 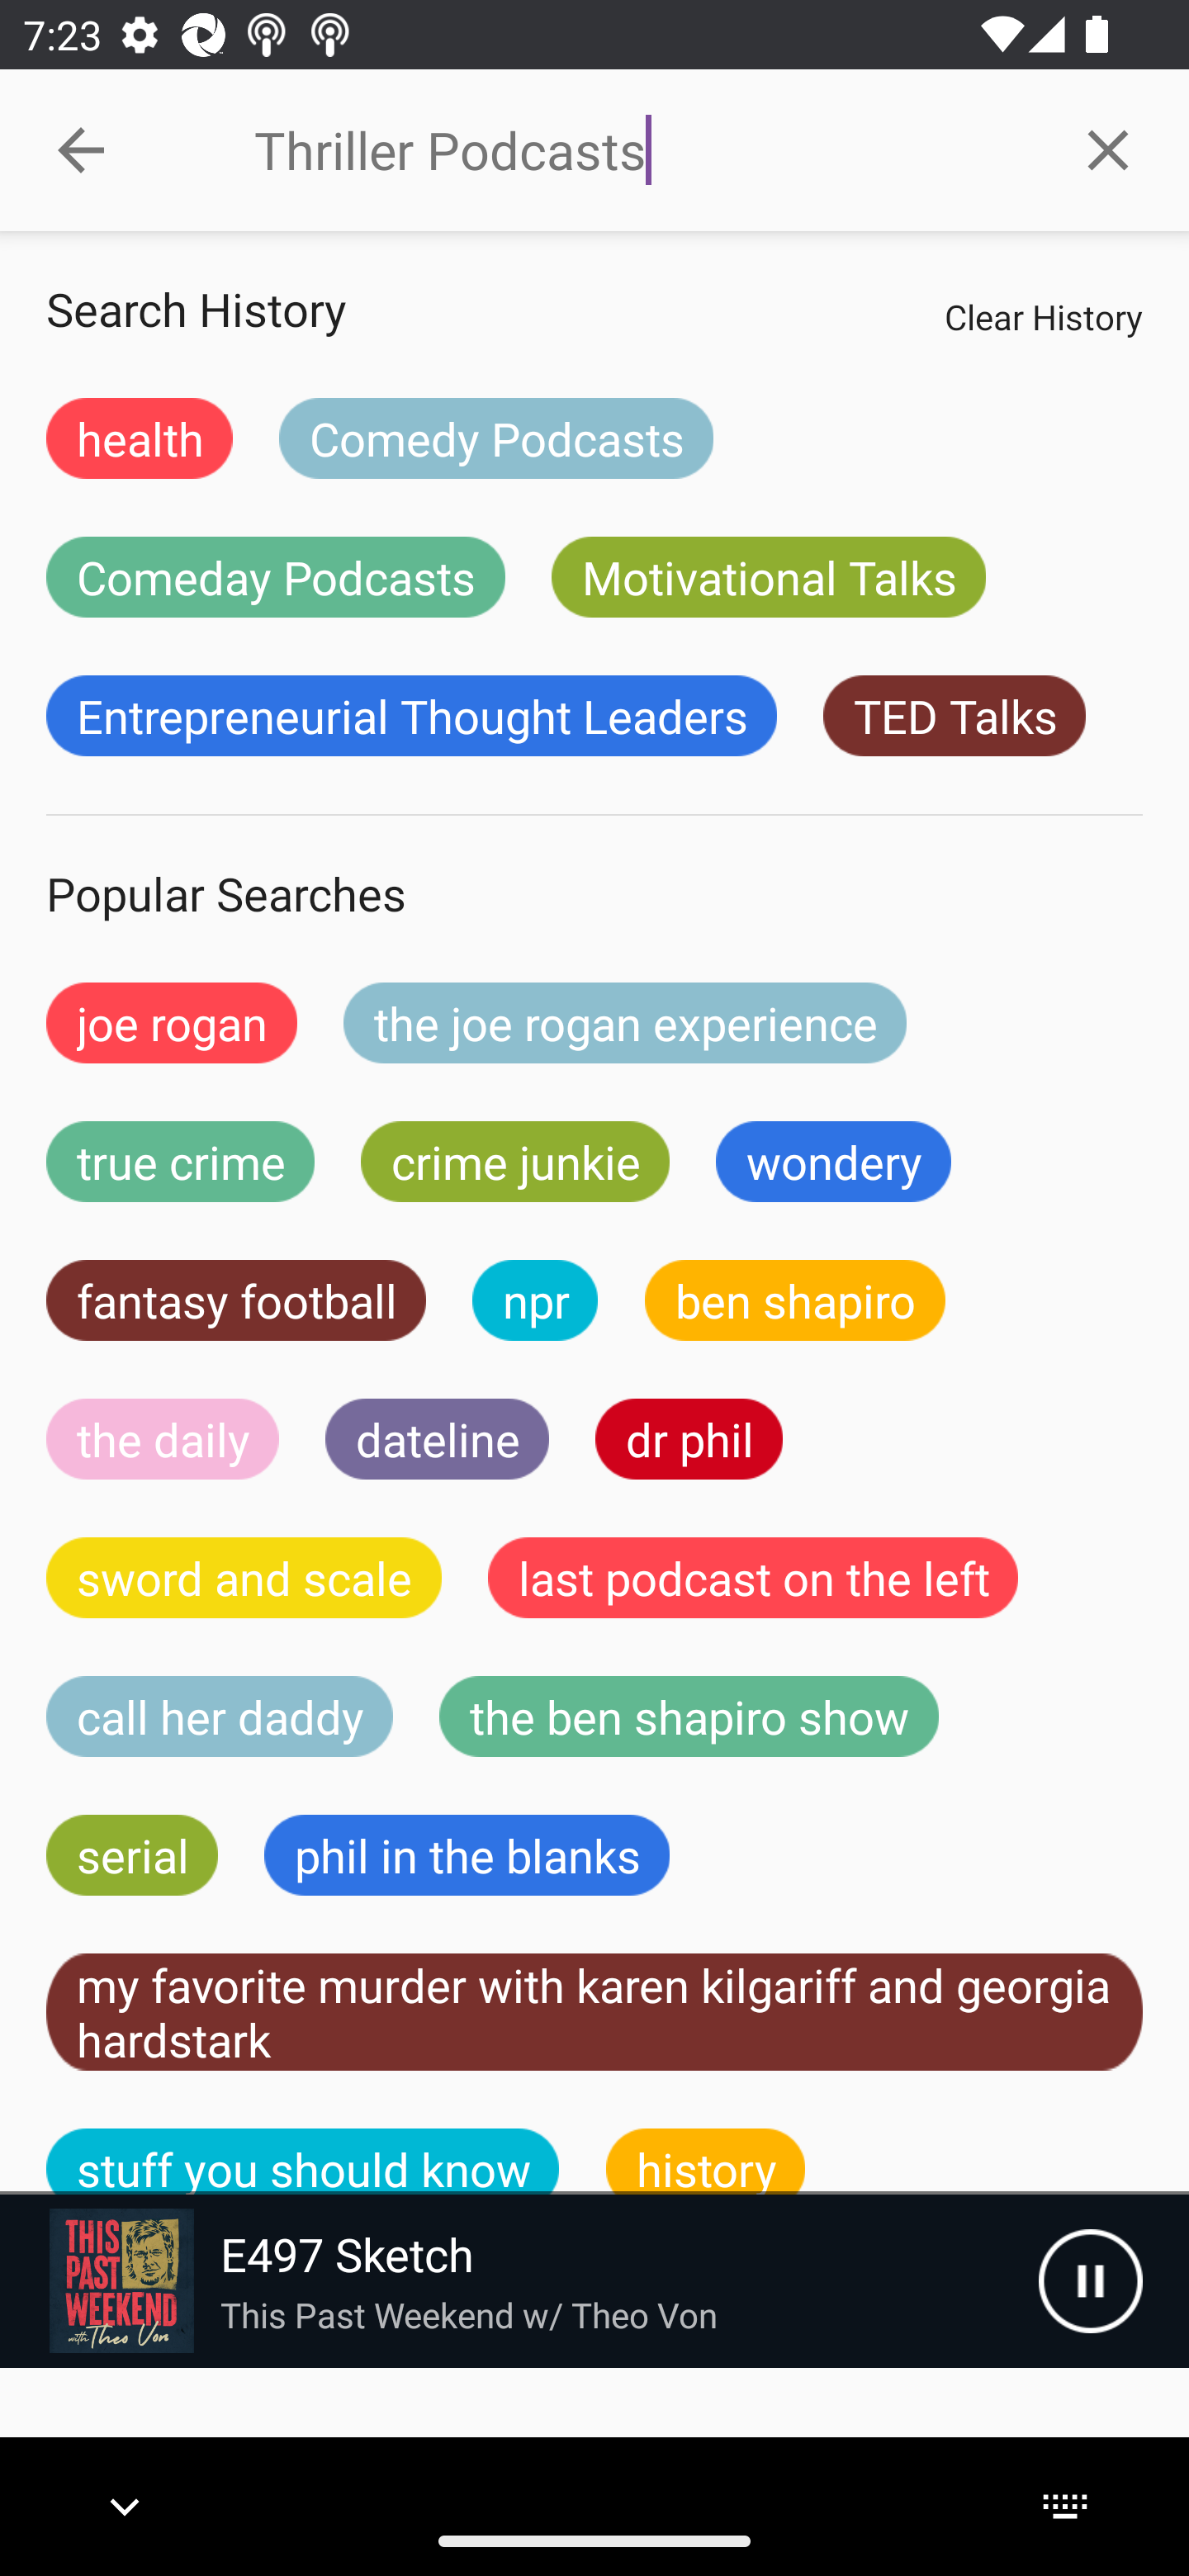 What do you see at coordinates (768, 576) in the screenshot?
I see `Motivational Talks` at bounding box center [768, 576].